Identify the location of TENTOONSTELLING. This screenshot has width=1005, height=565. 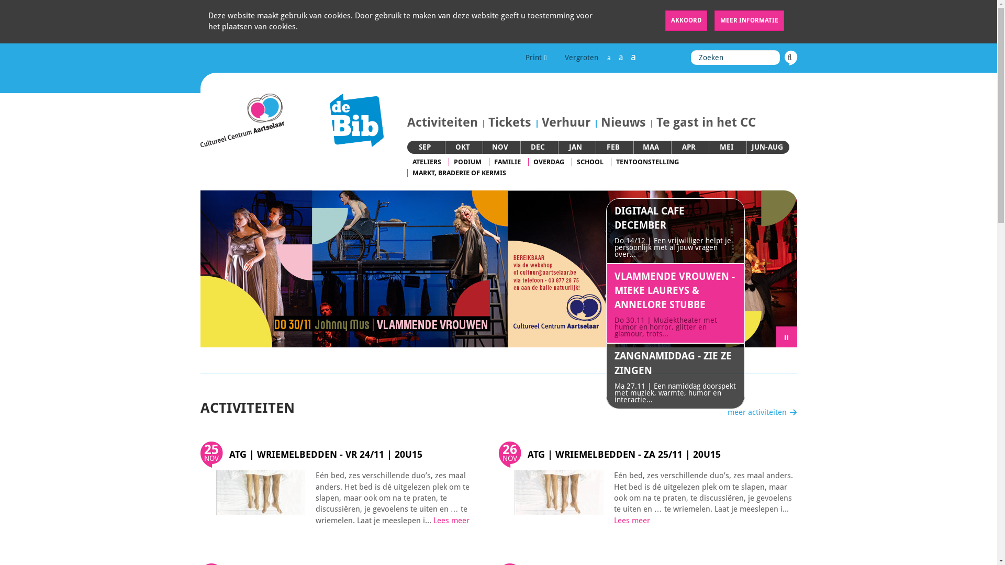
(647, 162).